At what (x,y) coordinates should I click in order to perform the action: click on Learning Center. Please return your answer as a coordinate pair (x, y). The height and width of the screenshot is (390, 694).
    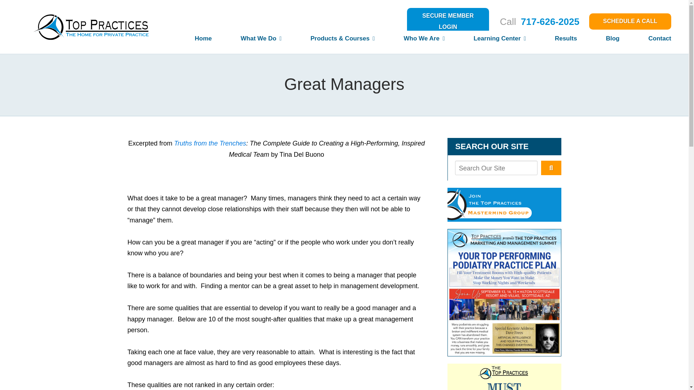
    Looking at the image, I should click on (485, 41).